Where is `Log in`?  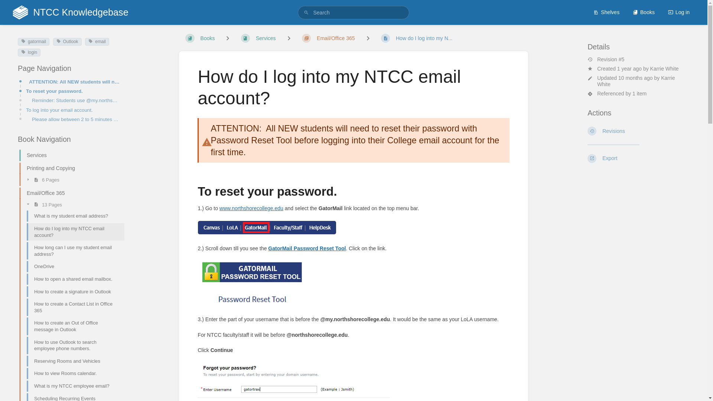 Log in is located at coordinates (679, 12).